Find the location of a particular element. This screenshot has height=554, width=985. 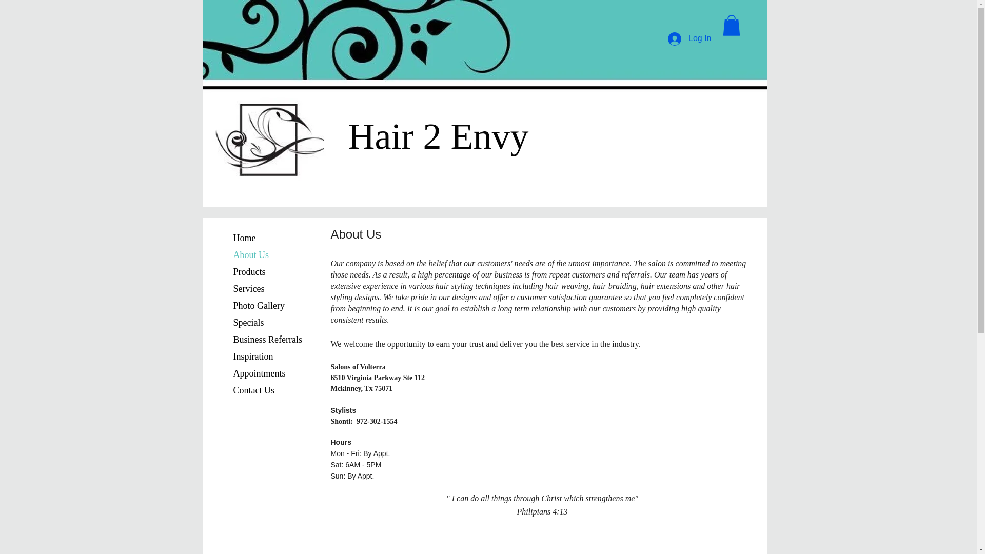

Inspiration is located at coordinates (252, 356).